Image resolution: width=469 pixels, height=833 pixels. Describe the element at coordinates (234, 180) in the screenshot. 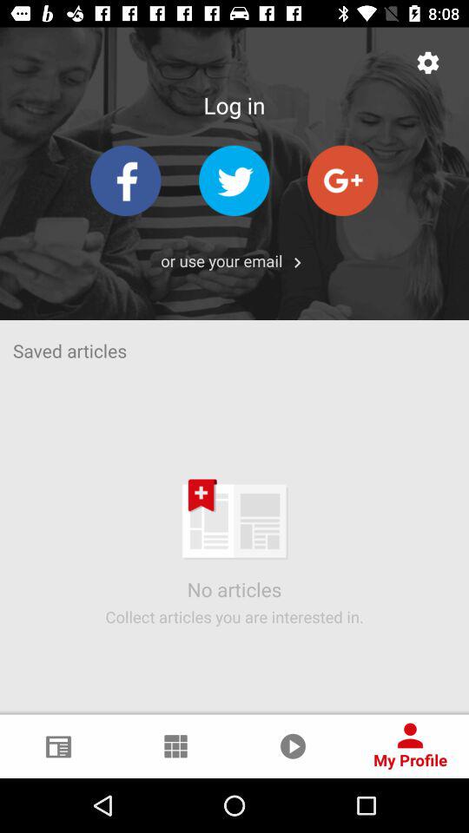

I see `twitter option` at that location.